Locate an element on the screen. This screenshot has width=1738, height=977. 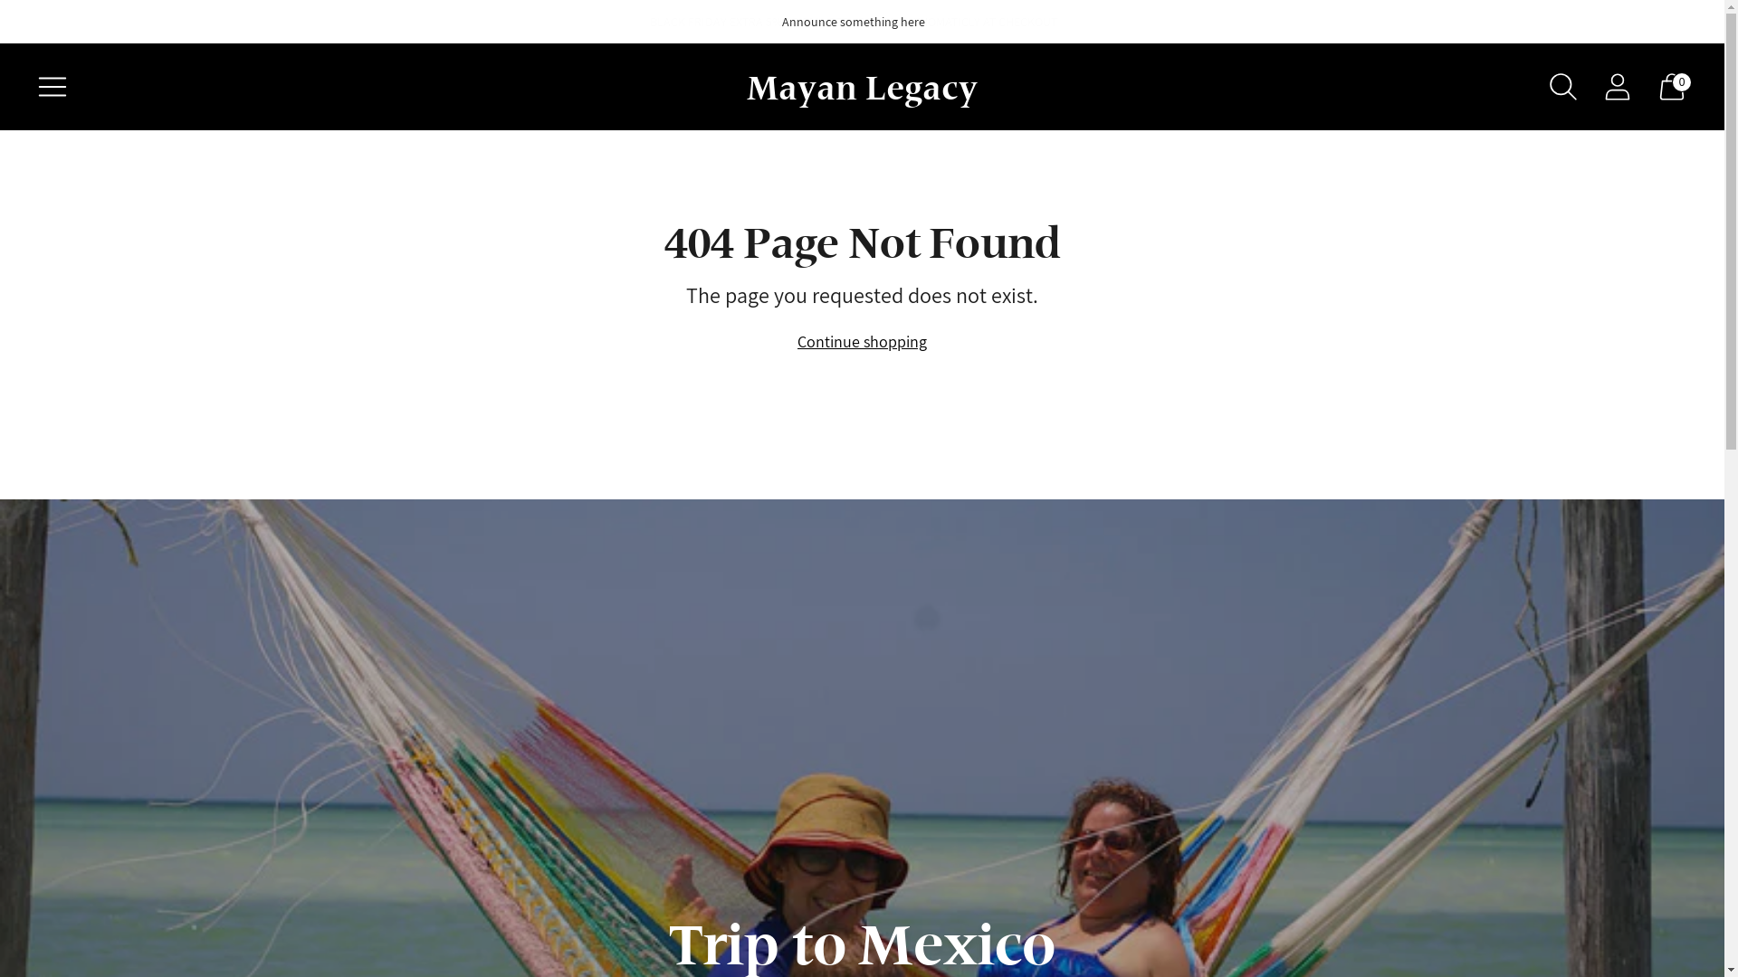
Continue shopping is located at coordinates (862, 342).